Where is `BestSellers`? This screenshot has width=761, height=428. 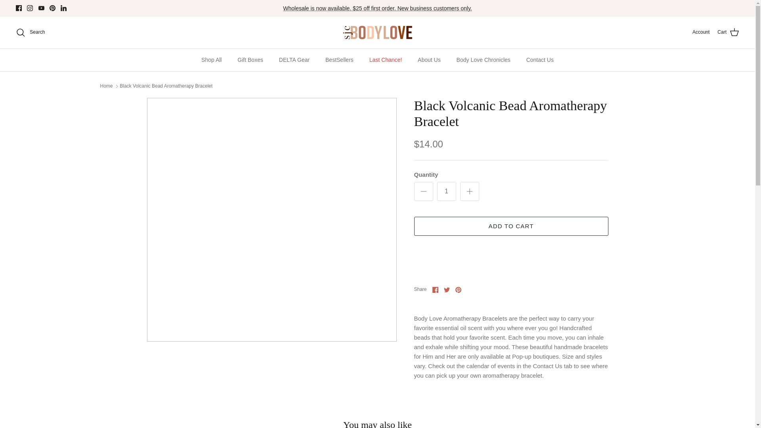
BestSellers is located at coordinates (339, 60).